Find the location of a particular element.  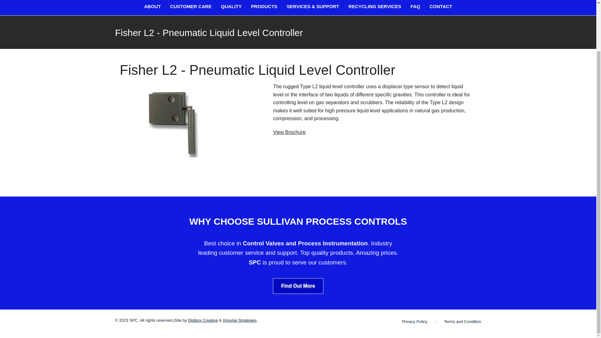

Terms and Condition is located at coordinates (463, 321).